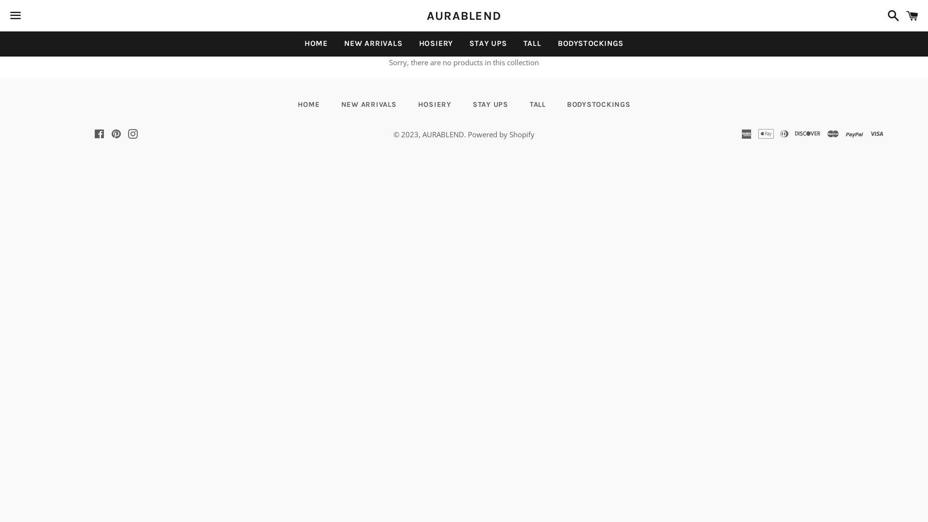 This screenshot has width=928, height=522. I want to click on STAY UPS, so click(488, 43).